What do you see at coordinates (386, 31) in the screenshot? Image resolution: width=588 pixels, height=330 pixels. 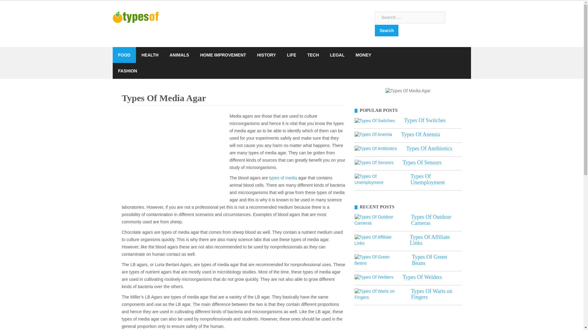 I see `Search` at bounding box center [386, 31].